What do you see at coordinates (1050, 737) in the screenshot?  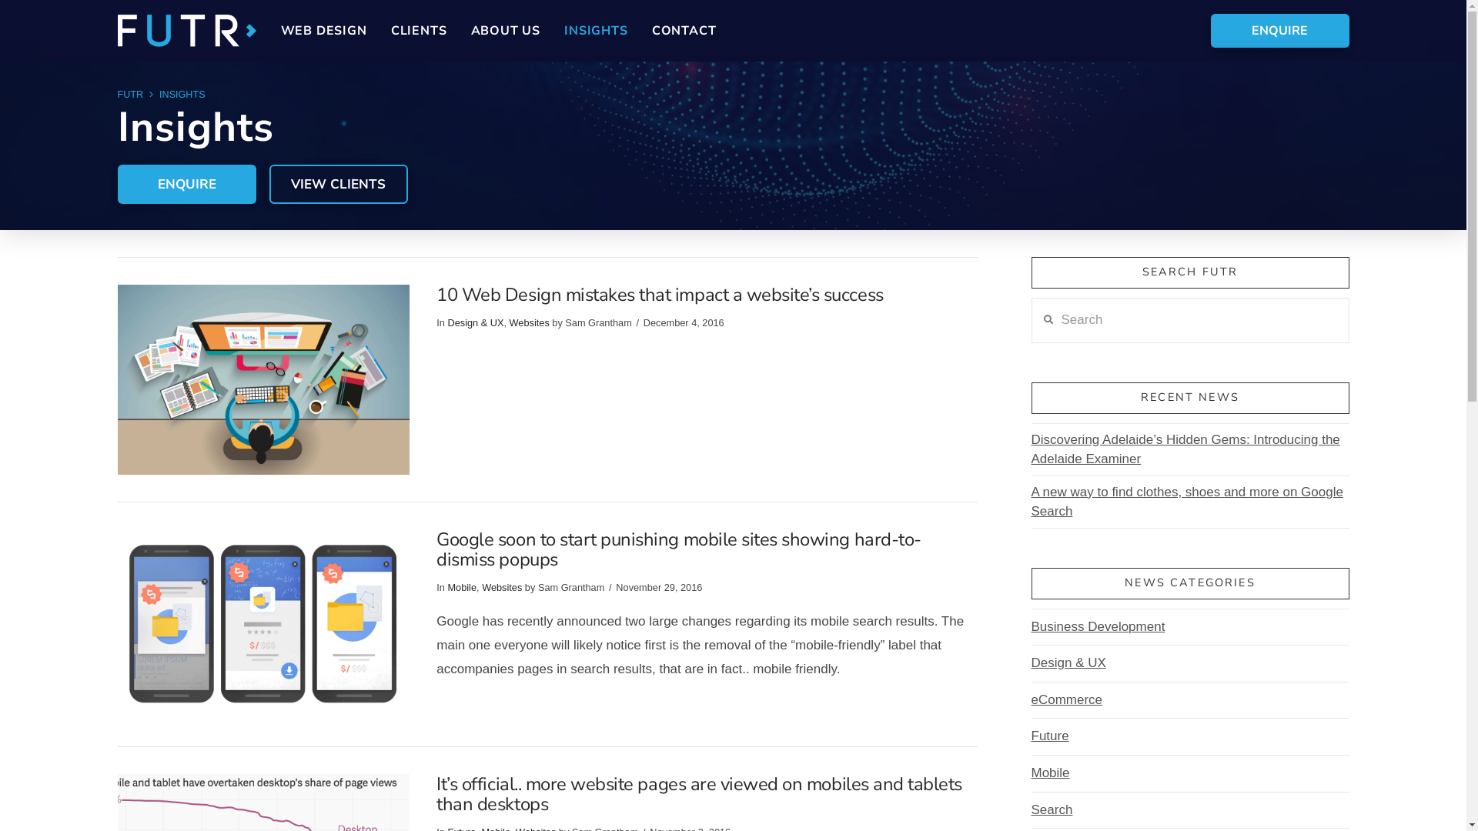 I see `Future` at bounding box center [1050, 737].